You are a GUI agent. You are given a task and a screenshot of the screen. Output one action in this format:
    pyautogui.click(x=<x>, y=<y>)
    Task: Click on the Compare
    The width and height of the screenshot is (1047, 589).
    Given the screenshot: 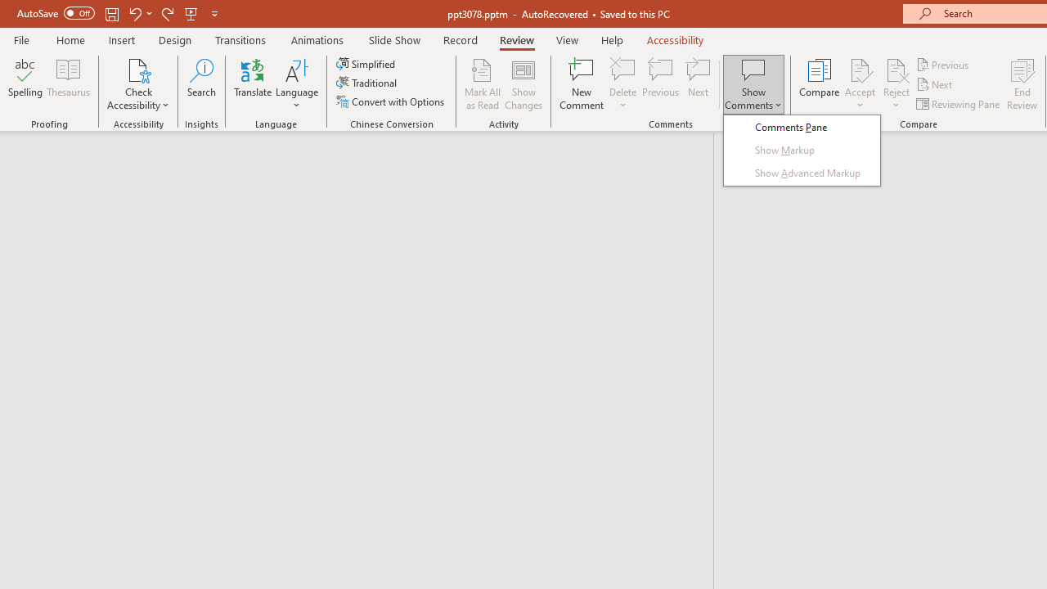 What is the action you would take?
    pyautogui.click(x=820, y=83)
    